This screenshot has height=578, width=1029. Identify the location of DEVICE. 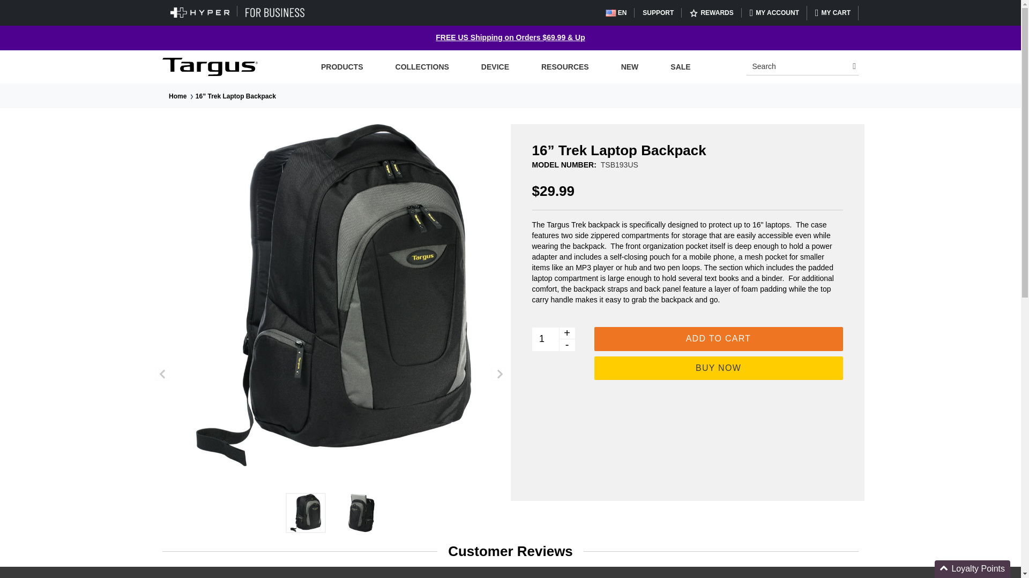
(495, 67).